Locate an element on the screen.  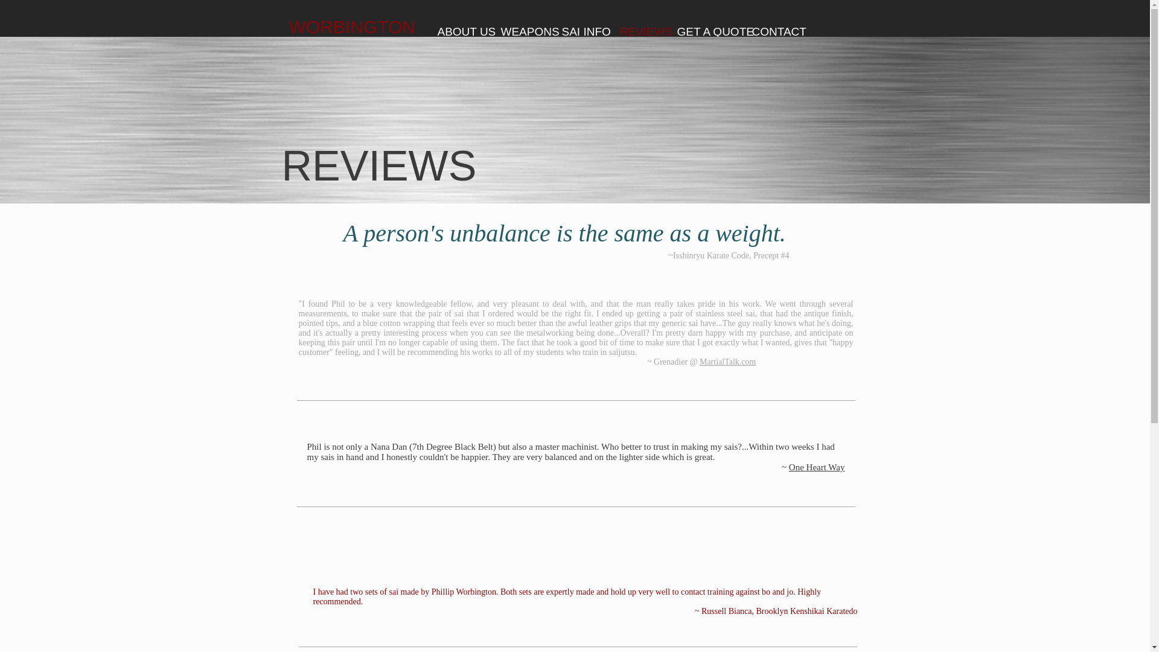
MartialTalk.com is located at coordinates (728, 361).